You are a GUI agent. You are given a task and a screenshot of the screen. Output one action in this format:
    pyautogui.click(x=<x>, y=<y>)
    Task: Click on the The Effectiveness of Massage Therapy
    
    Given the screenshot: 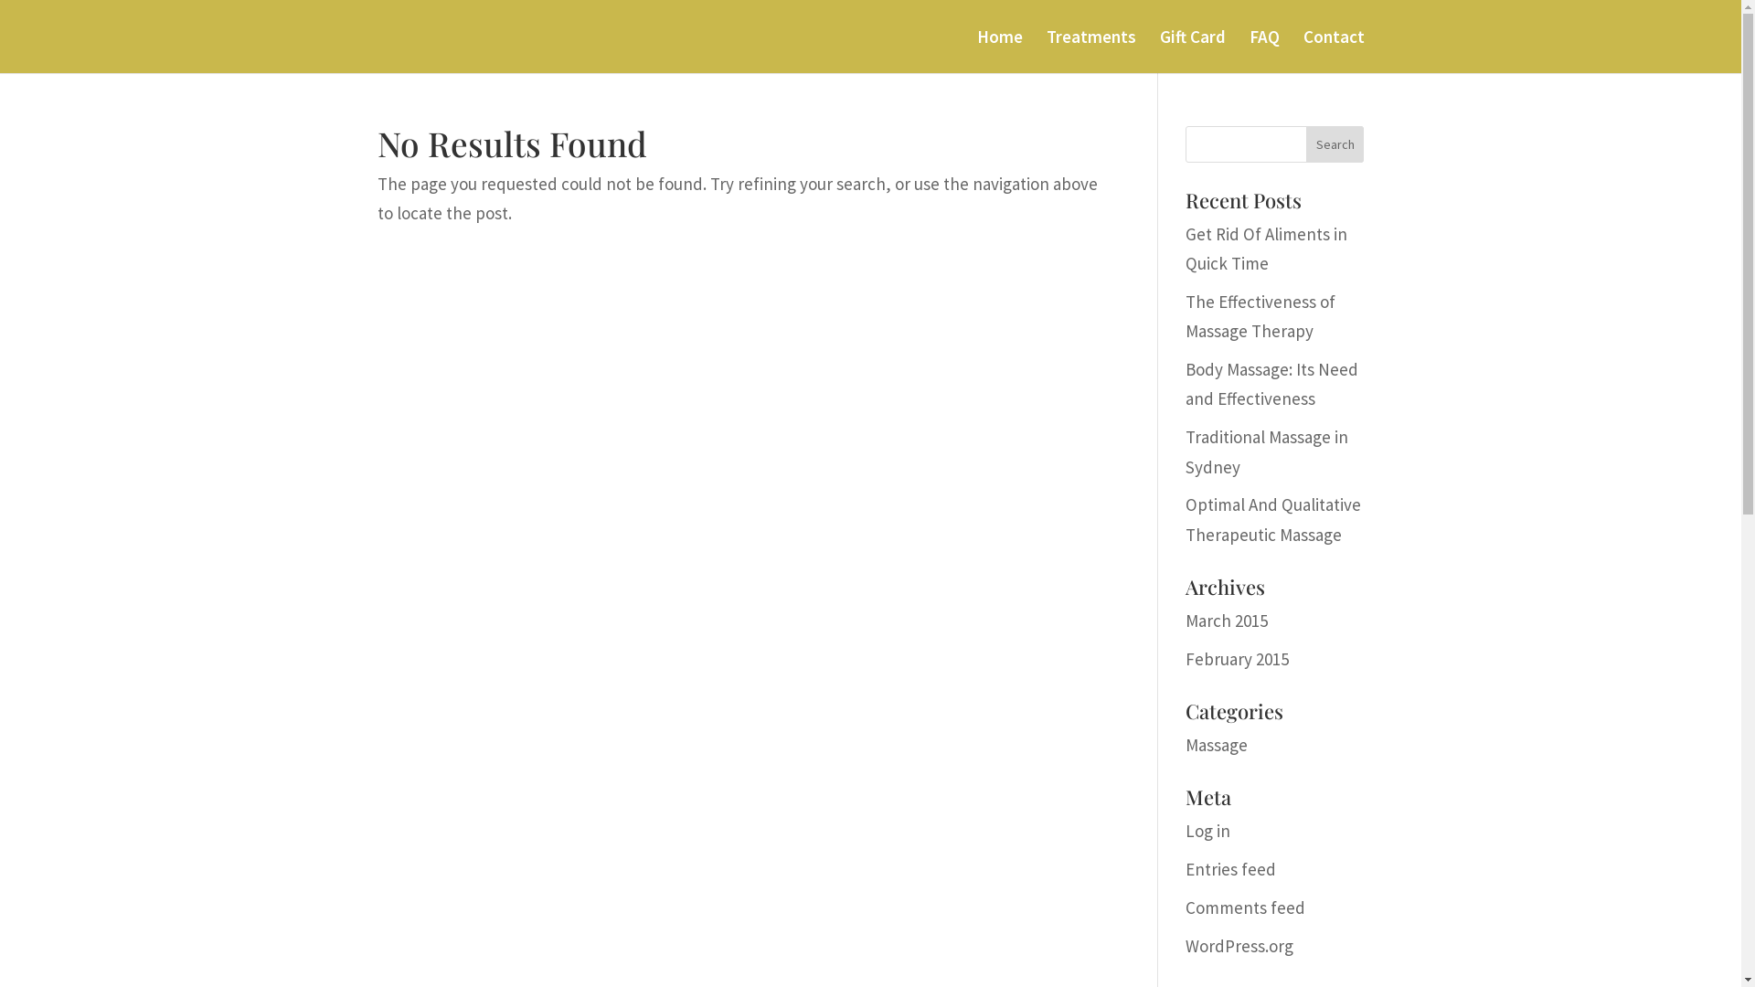 What is the action you would take?
    pyautogui.click(x=1260, y=316)
    